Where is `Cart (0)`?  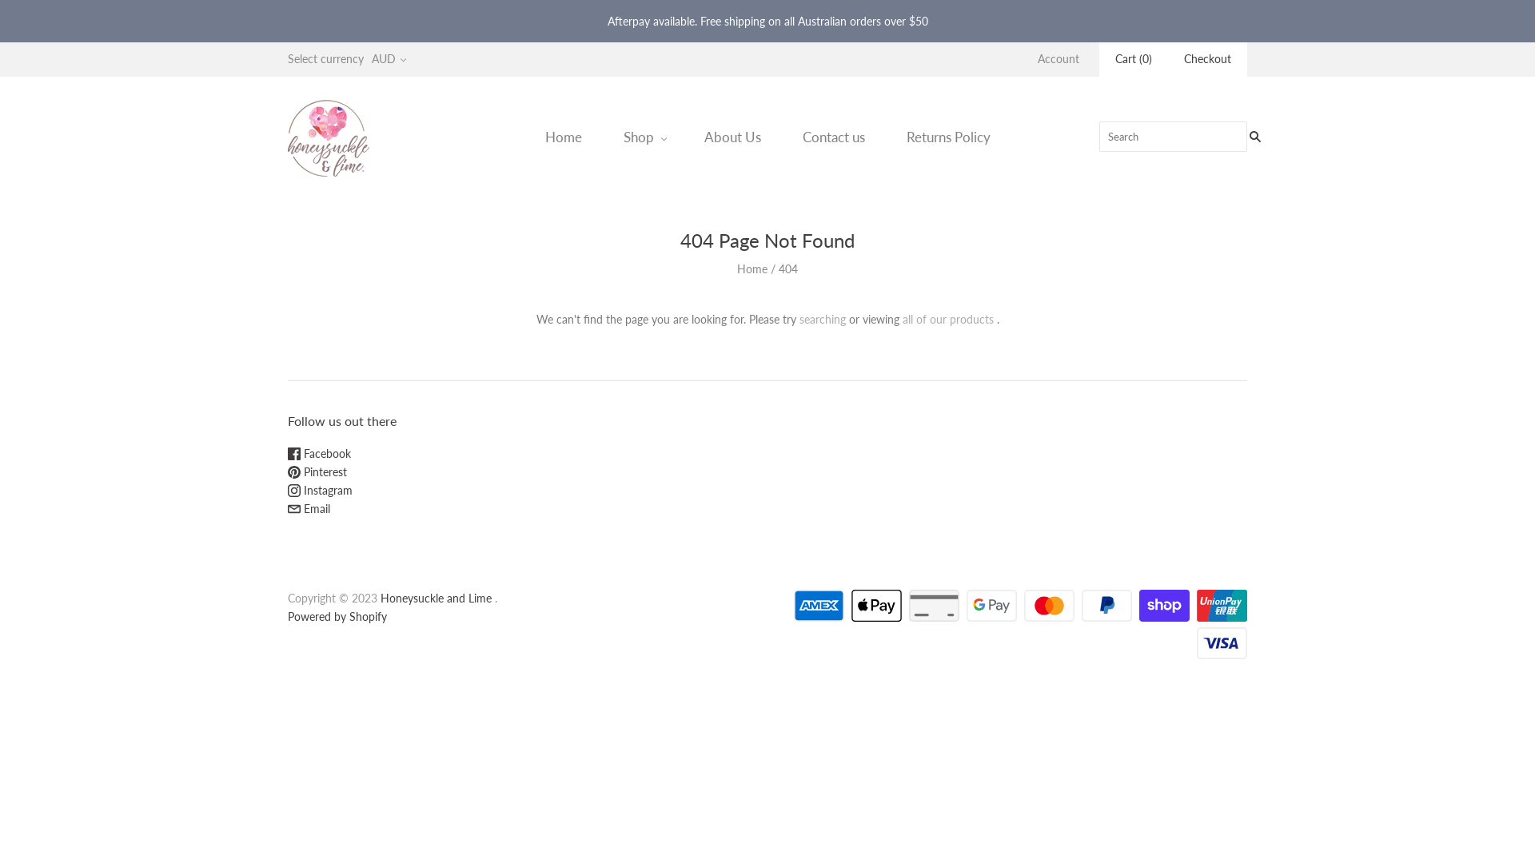
Cart (0) is located at coordinates (1134, 59).